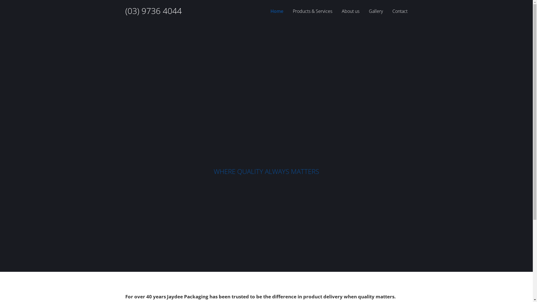 The height and width of the screenshot is (302, 537). I want to click on Home, so click(277, 11).